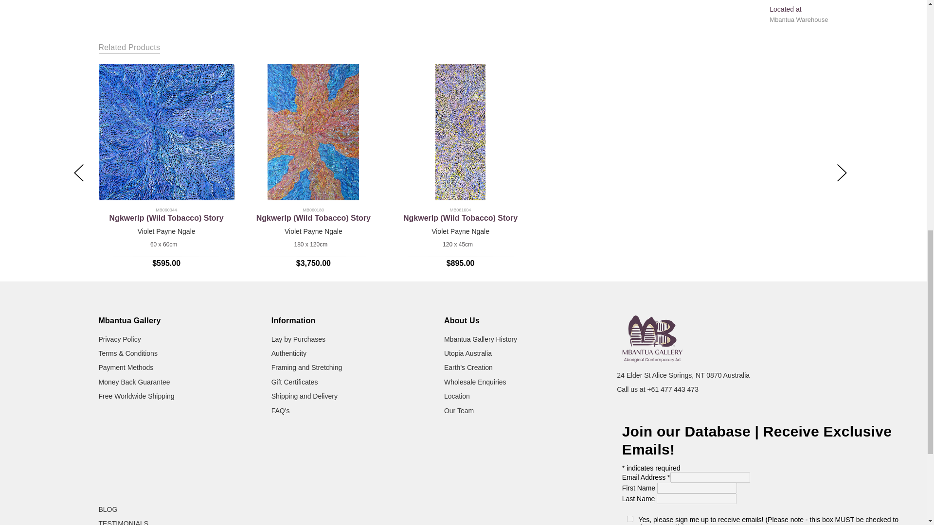 The image size is (934, 525). Describe the element at coordinates (166, 132) in the screenshot. I see `Violet Payne Ngale - MB060344` at that location.